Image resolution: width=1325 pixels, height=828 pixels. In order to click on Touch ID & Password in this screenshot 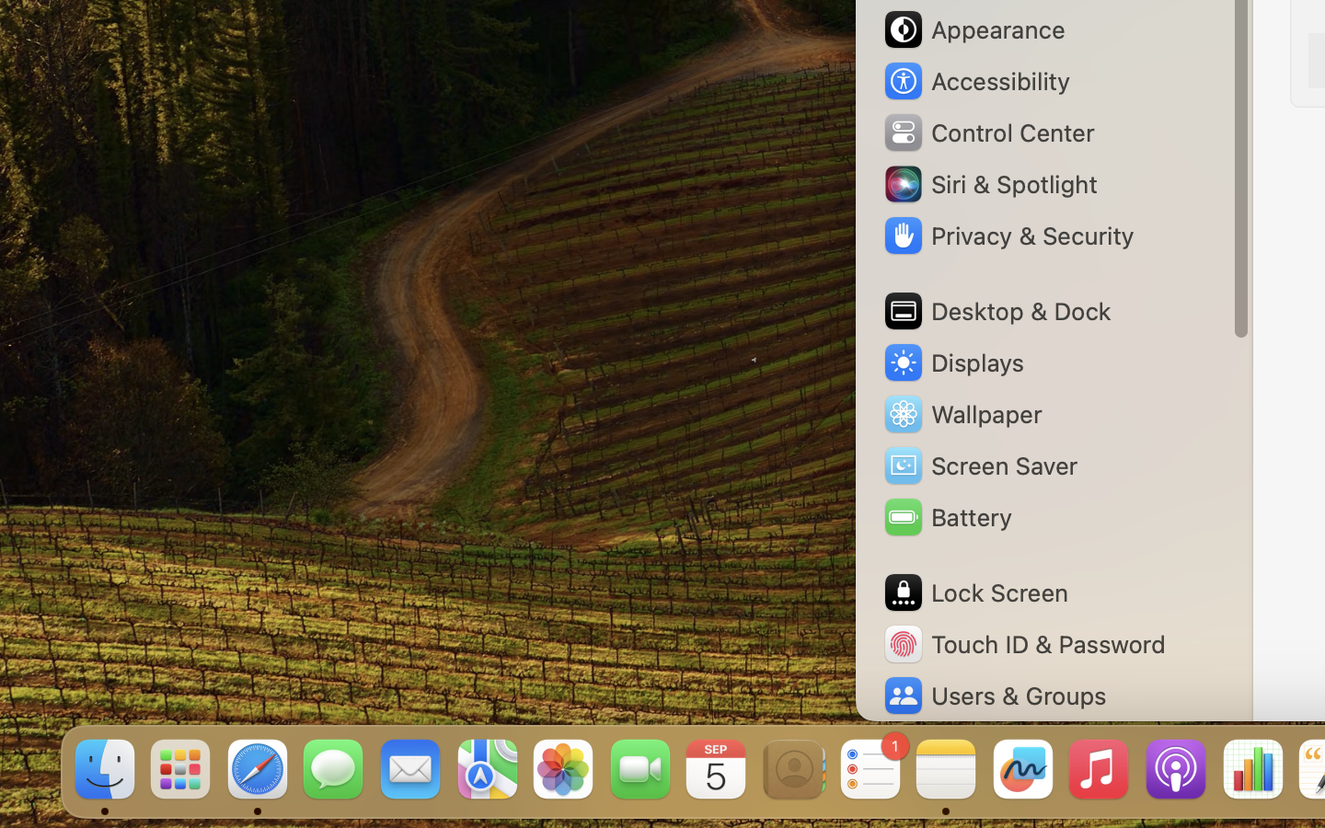, I will do `click(1024, 644)`.